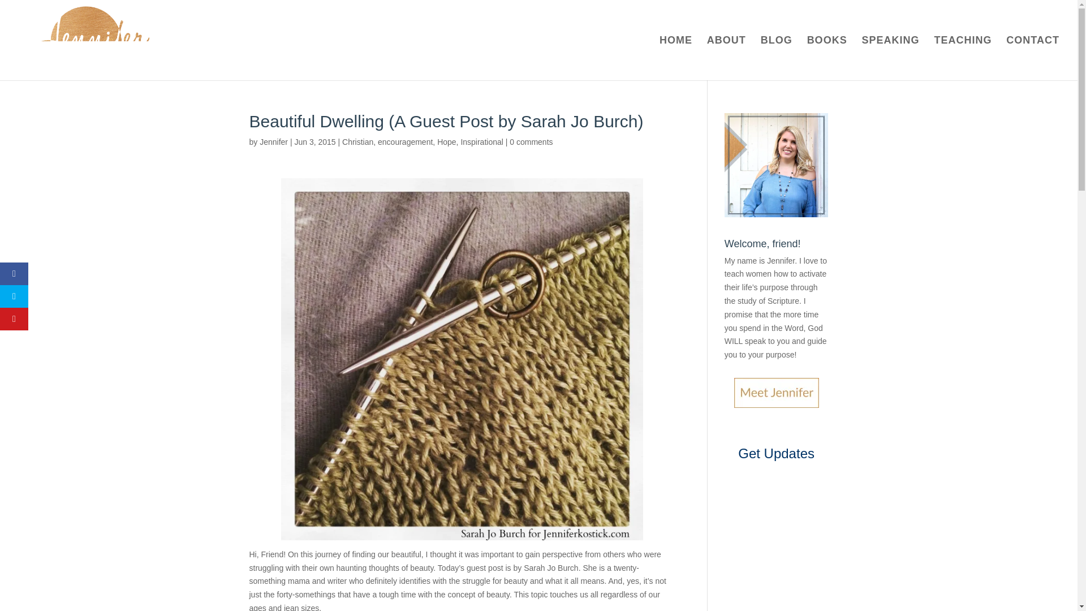  Describe the element at coordinates (827, 58) in the screenshot. I see `BOOKS` at that location.